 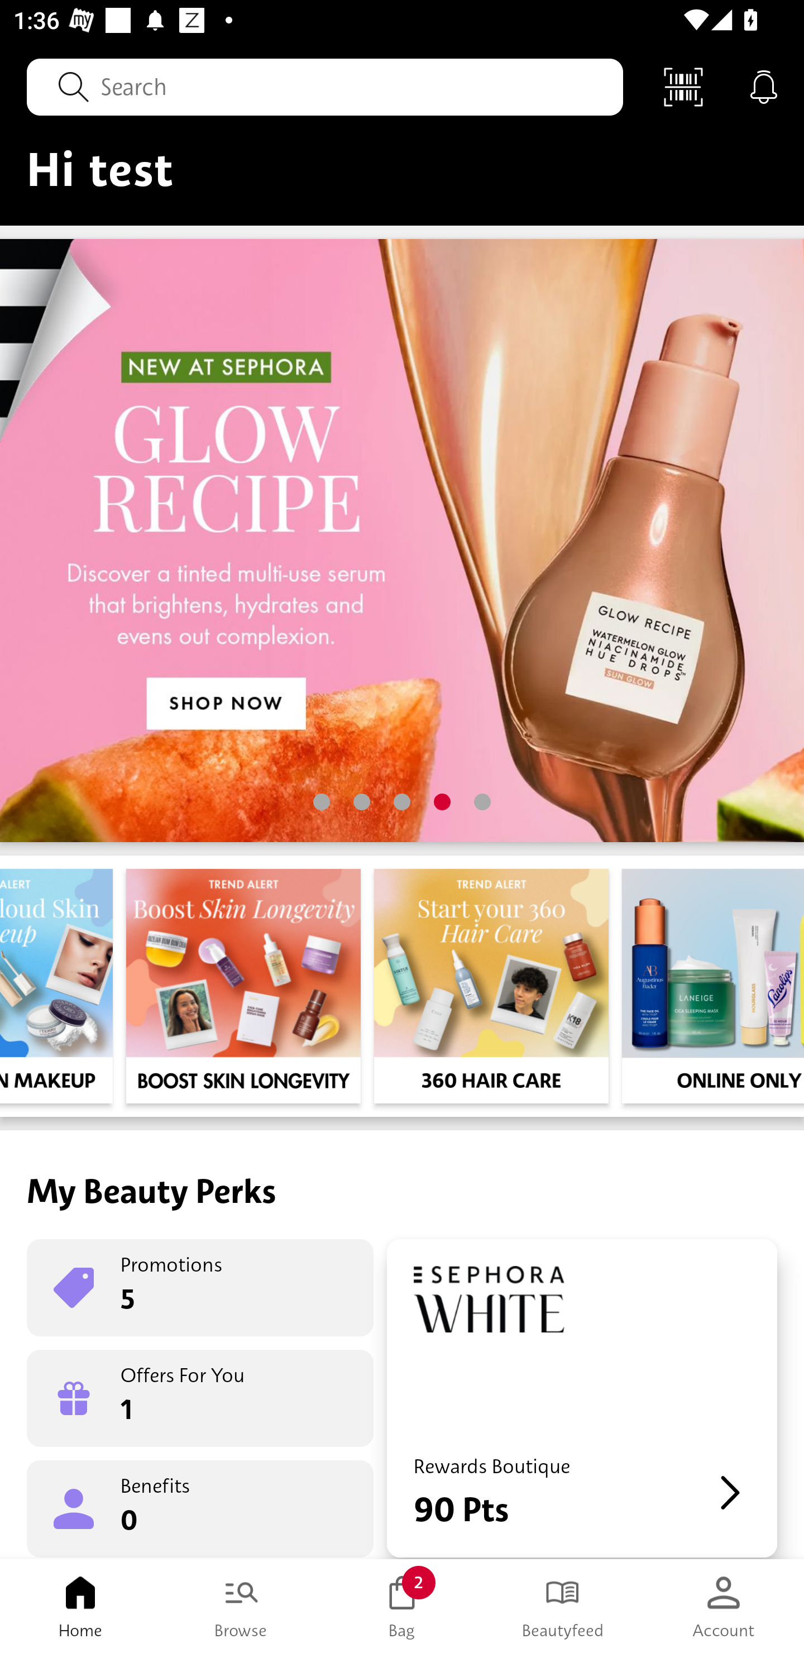 What do you see at coordinates (200, 1398) in the screenshot?
I see `Offers For You 1` at bounding box center [200, 1398].